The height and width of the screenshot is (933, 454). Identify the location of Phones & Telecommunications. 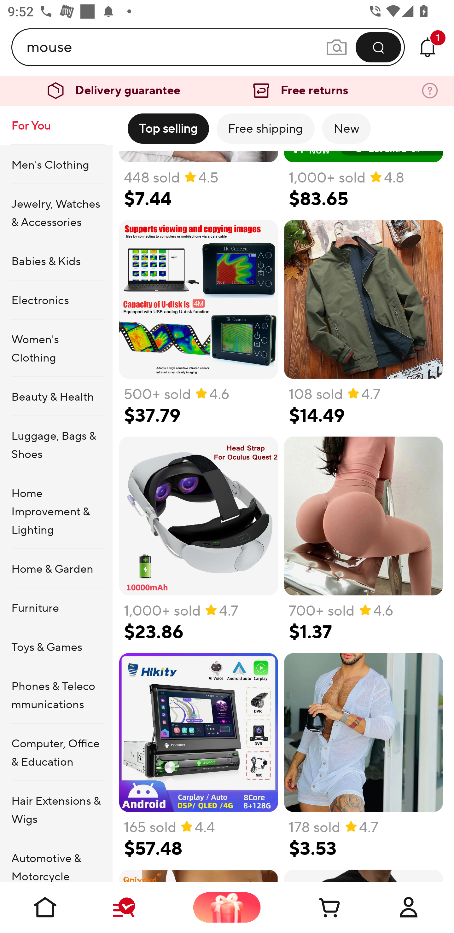
(56, 695).